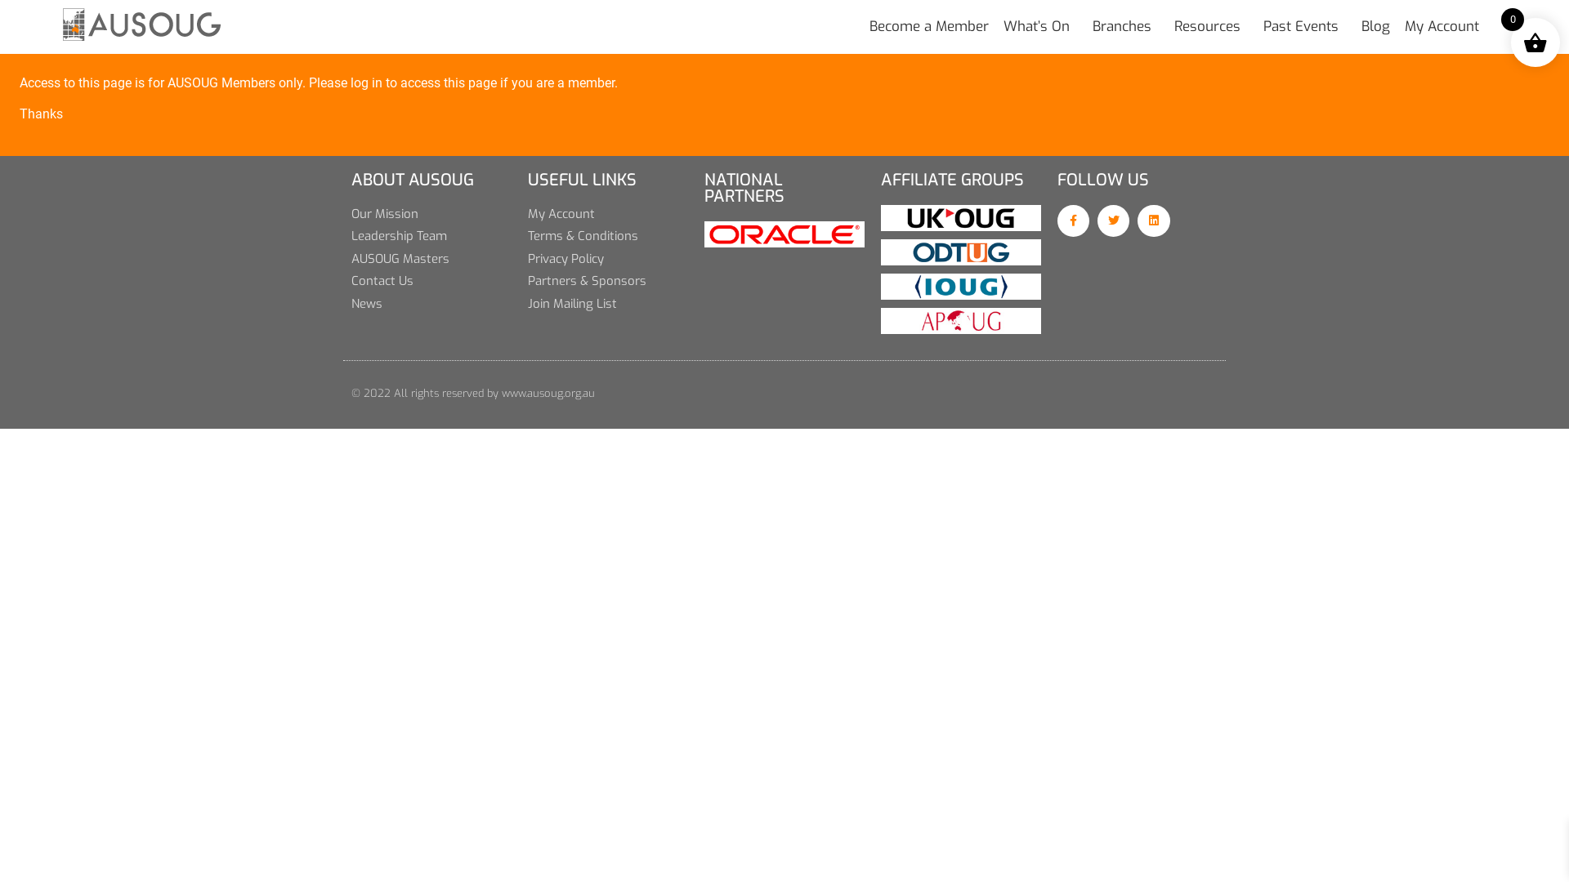 This screenshot has height=882, width=1569. Describe the element at coordinates (1442, 27) in the screenshot. I see `My Account` at that location.